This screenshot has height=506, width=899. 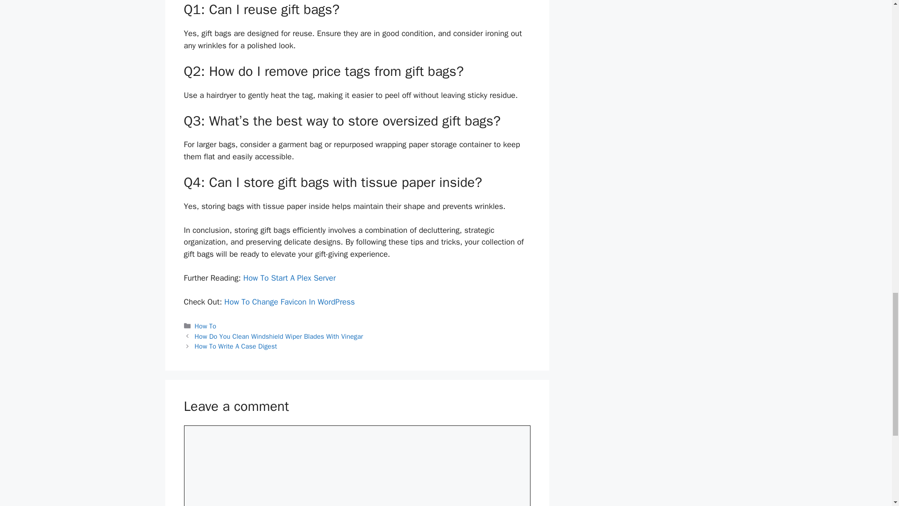 I want to click on How To Write A Case Digest, so click(x=236, y=346).